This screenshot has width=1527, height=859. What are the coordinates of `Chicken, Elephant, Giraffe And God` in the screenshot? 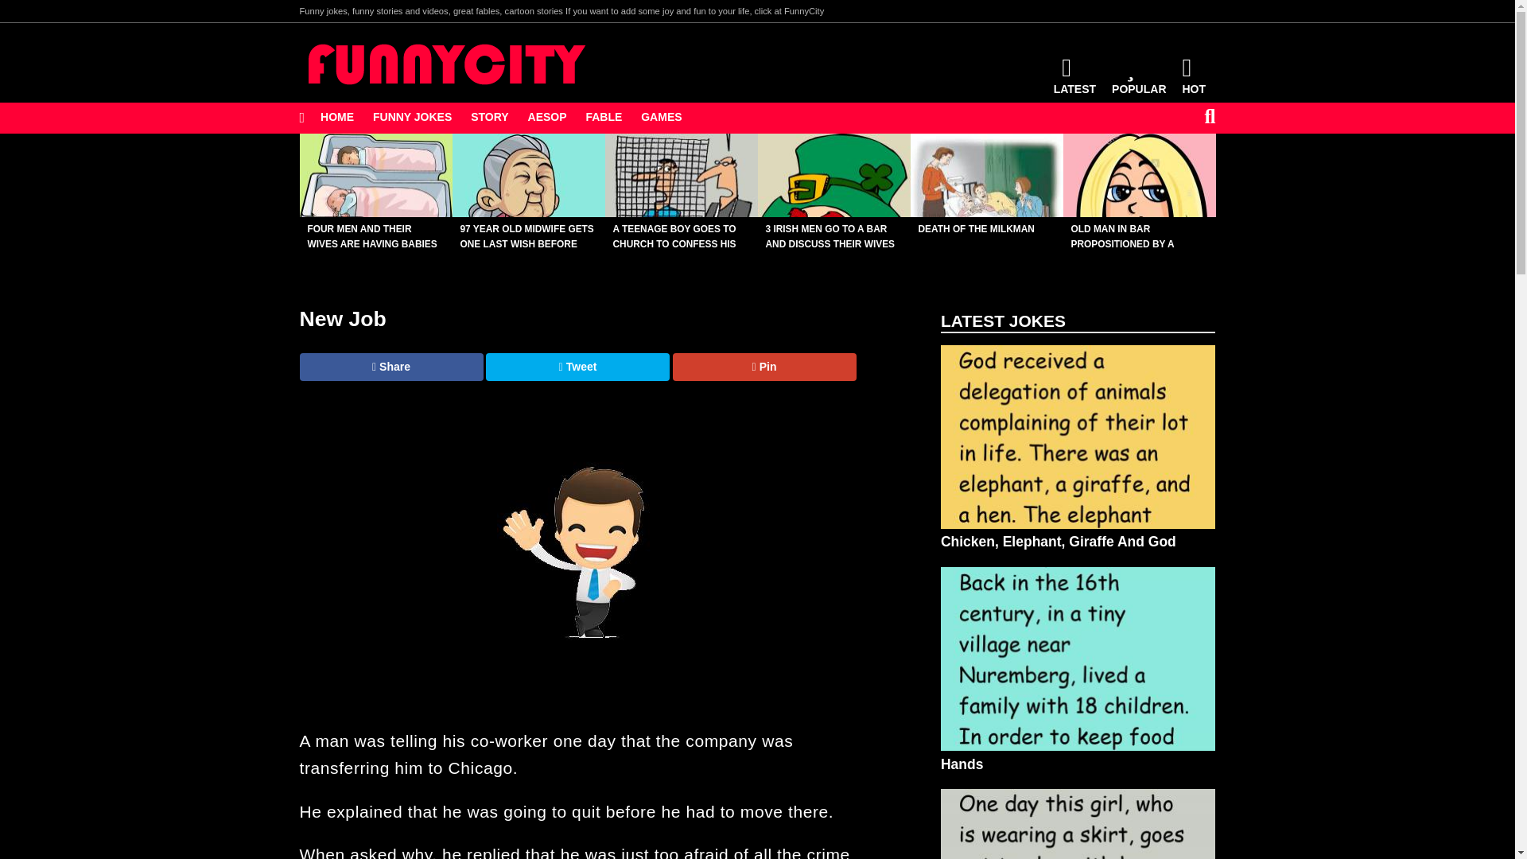 It's located at (1078, 456).